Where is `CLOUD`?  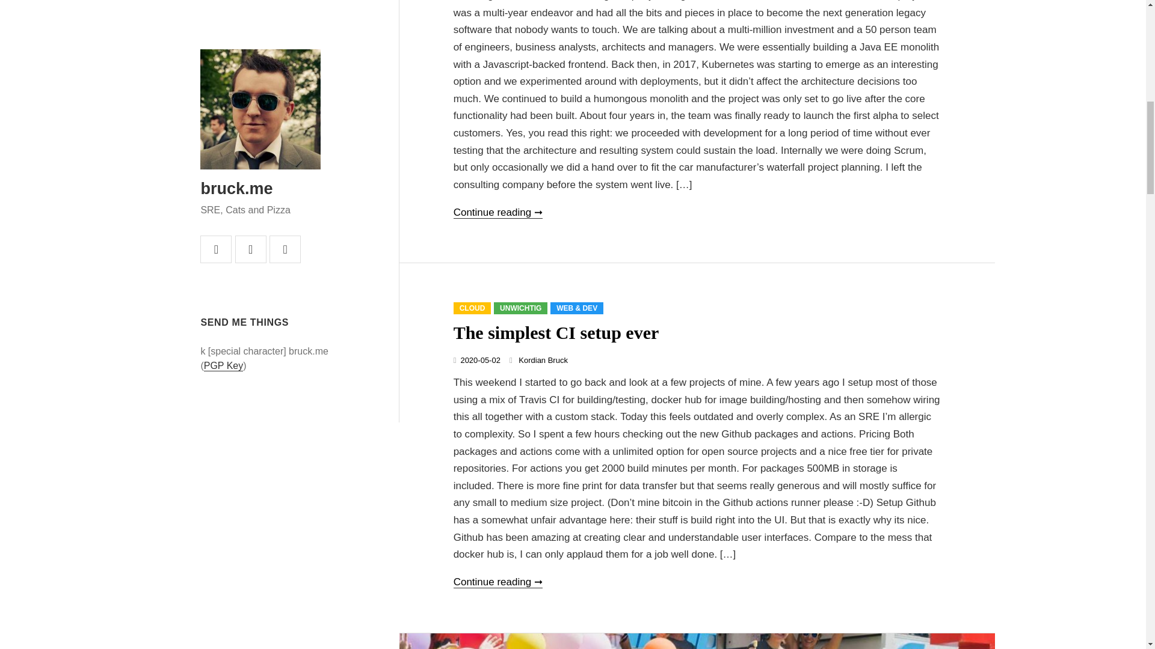 CLOUD is located at coordinates (473, 308).